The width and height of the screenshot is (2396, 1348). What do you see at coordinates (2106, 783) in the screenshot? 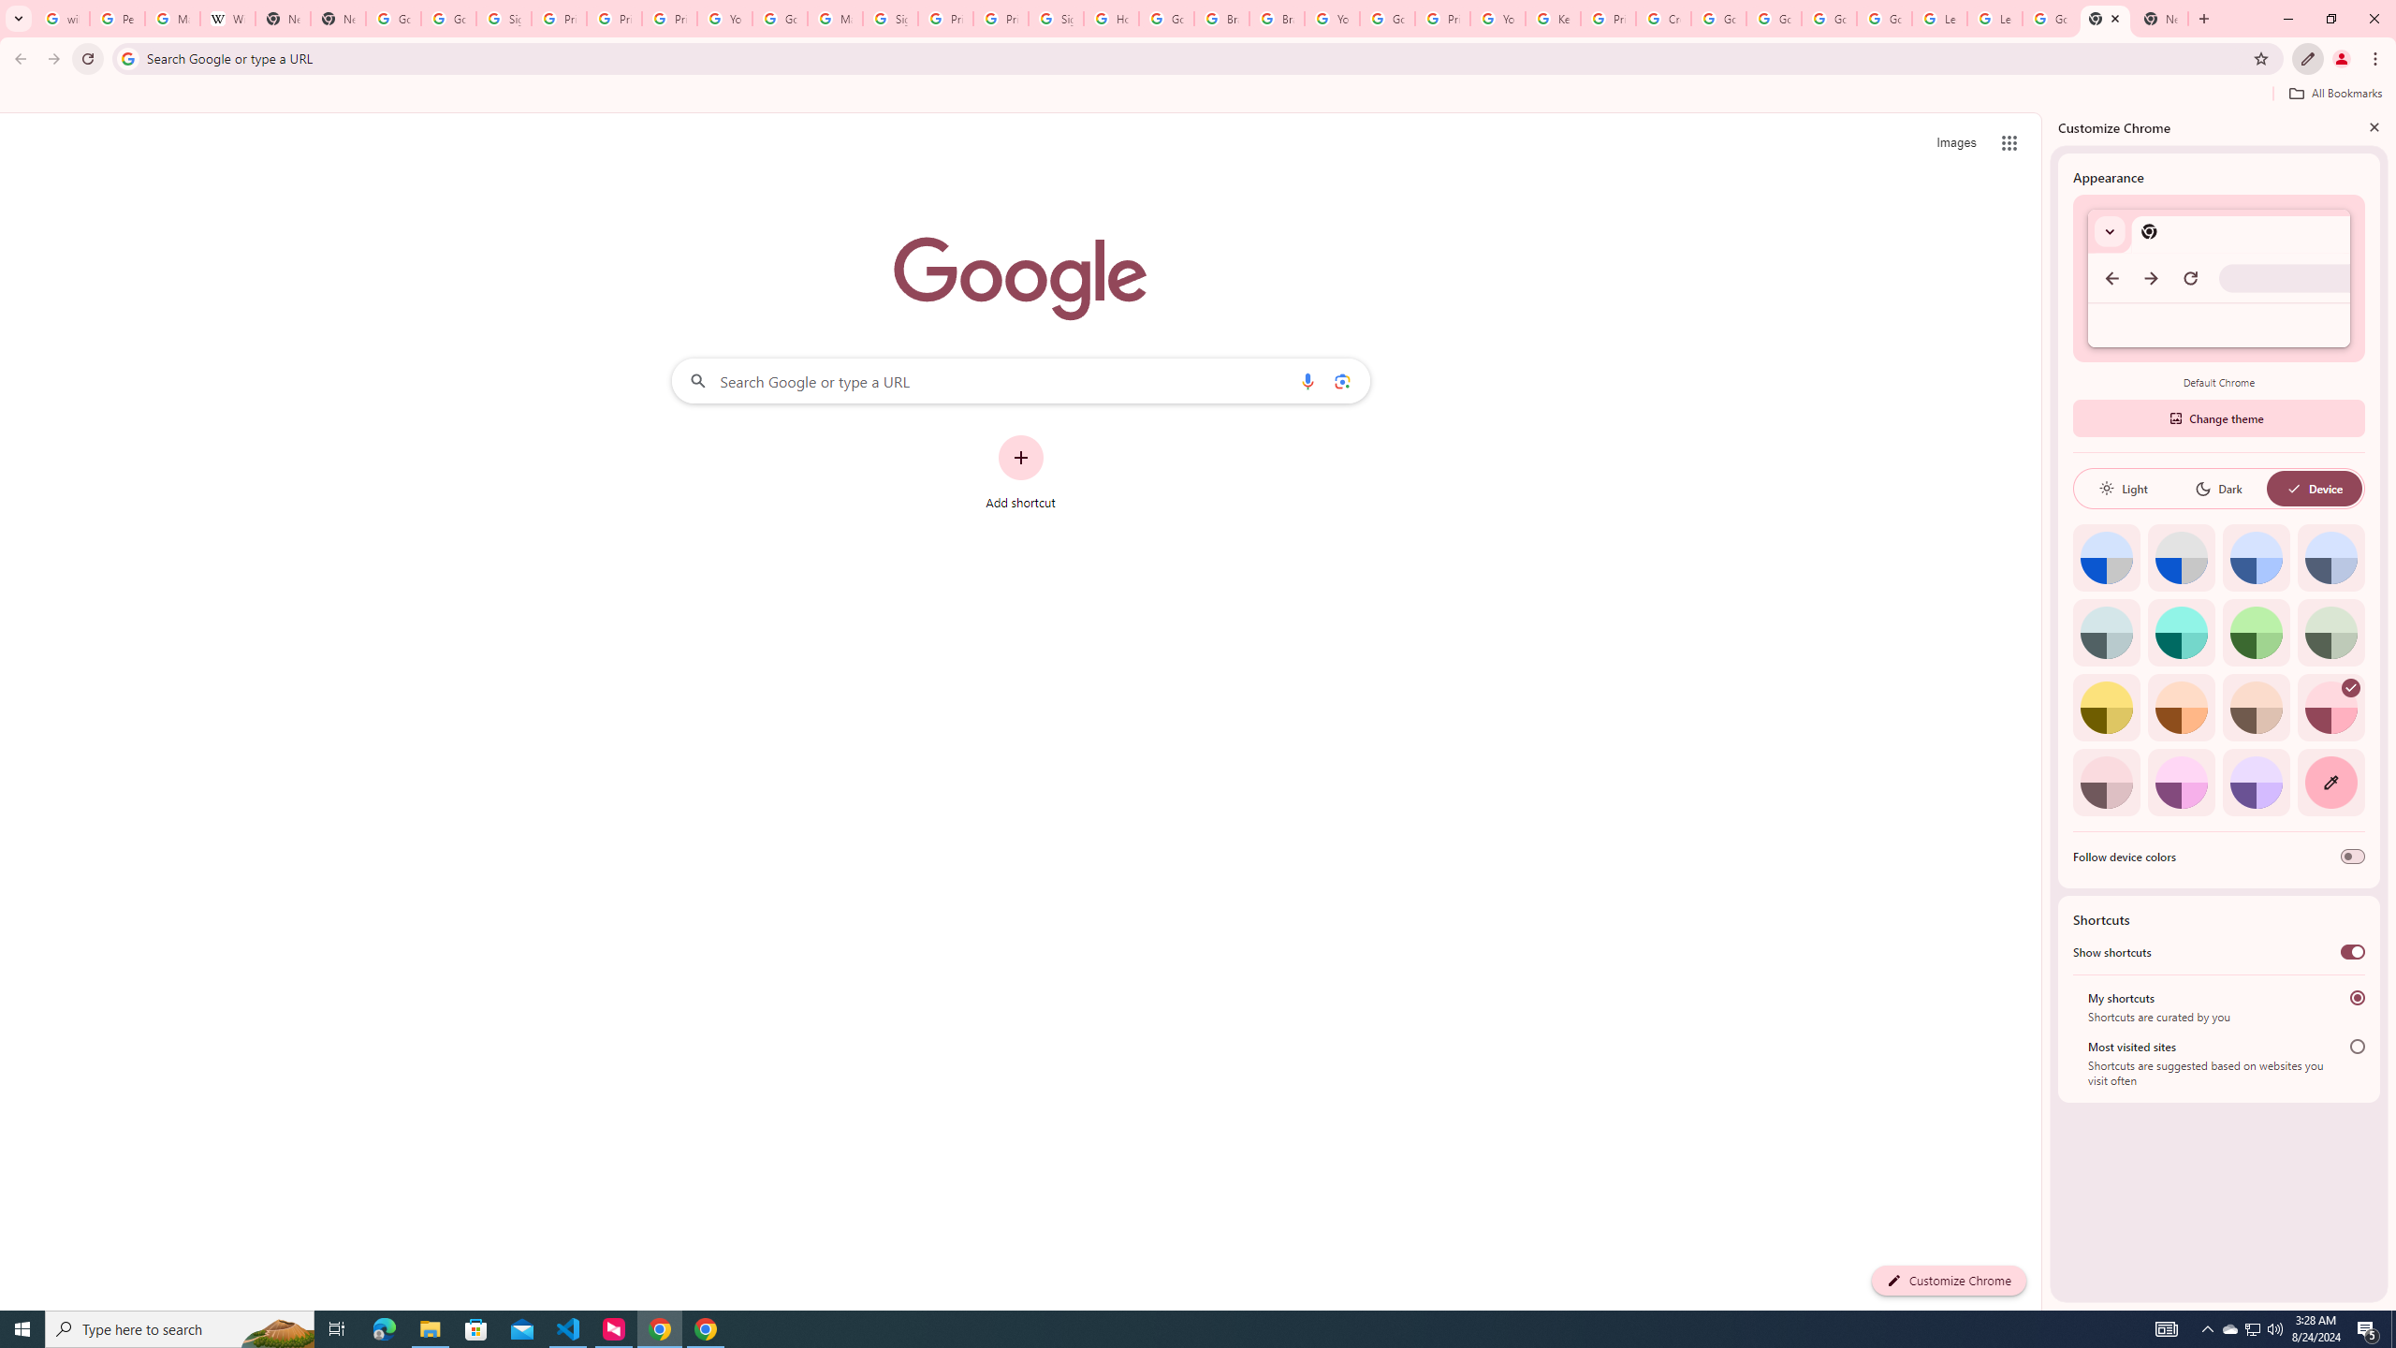
I see `Pink` at bounding box center [2106, 783].